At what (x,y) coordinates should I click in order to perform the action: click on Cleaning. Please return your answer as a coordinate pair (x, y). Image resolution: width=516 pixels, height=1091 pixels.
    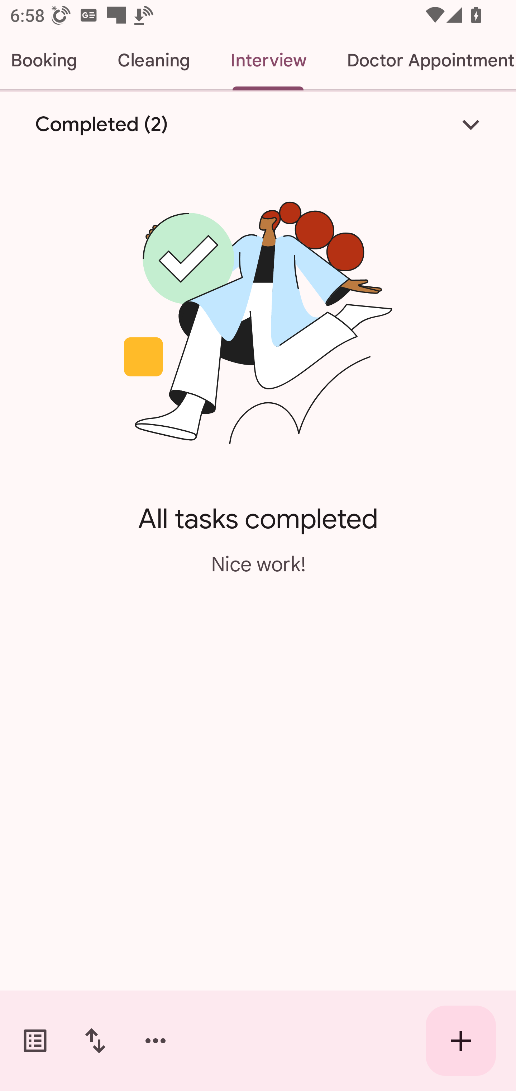
    Looking at the image, I should click on (153, 60).